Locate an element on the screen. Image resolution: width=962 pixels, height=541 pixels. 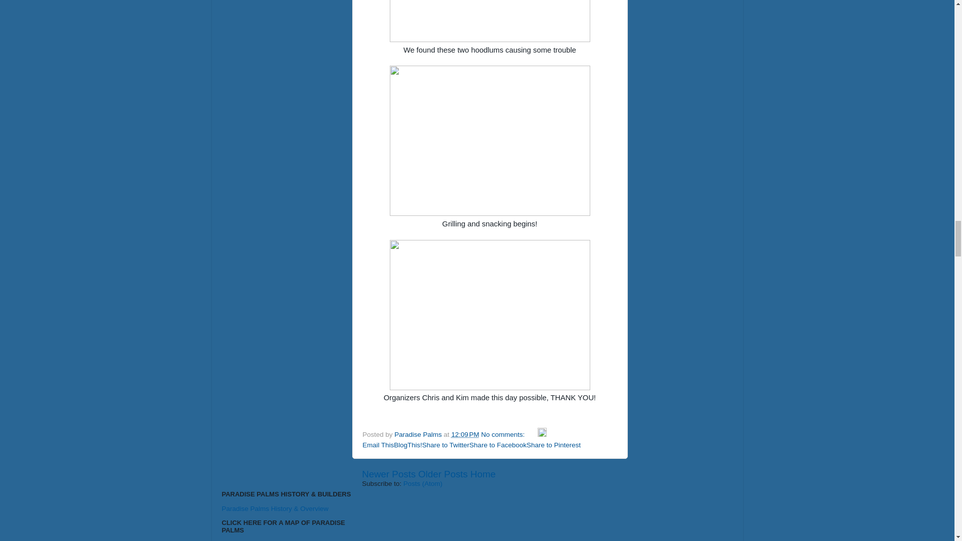
Paradise Palms is located at coordinates (419, 434).